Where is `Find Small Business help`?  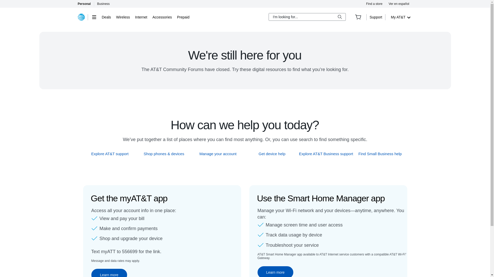
Find Small Business help is located at coordinates (380, 154).